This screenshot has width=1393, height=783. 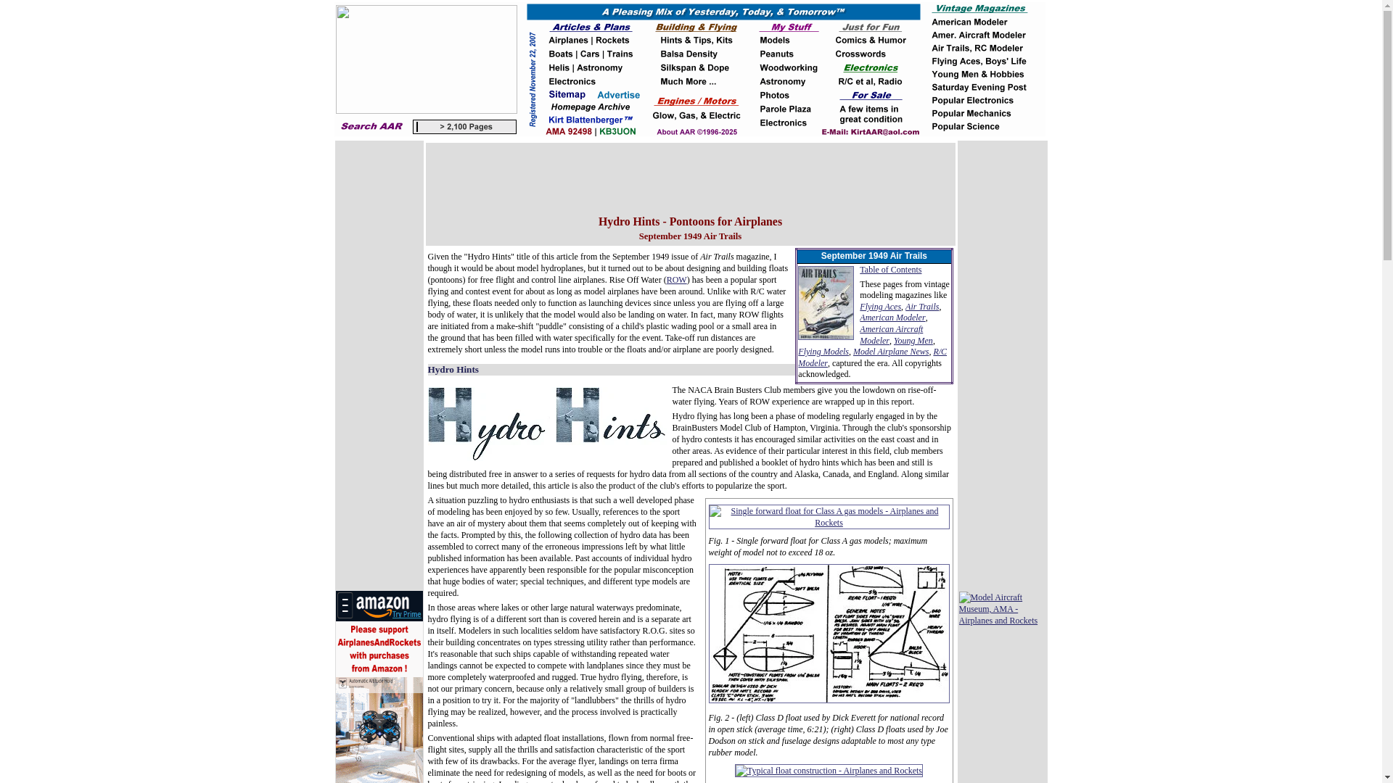 What do you see at coordinates (892, 317) in the screenshot?
I see `American Modeler` at bounding box center [892, 317].